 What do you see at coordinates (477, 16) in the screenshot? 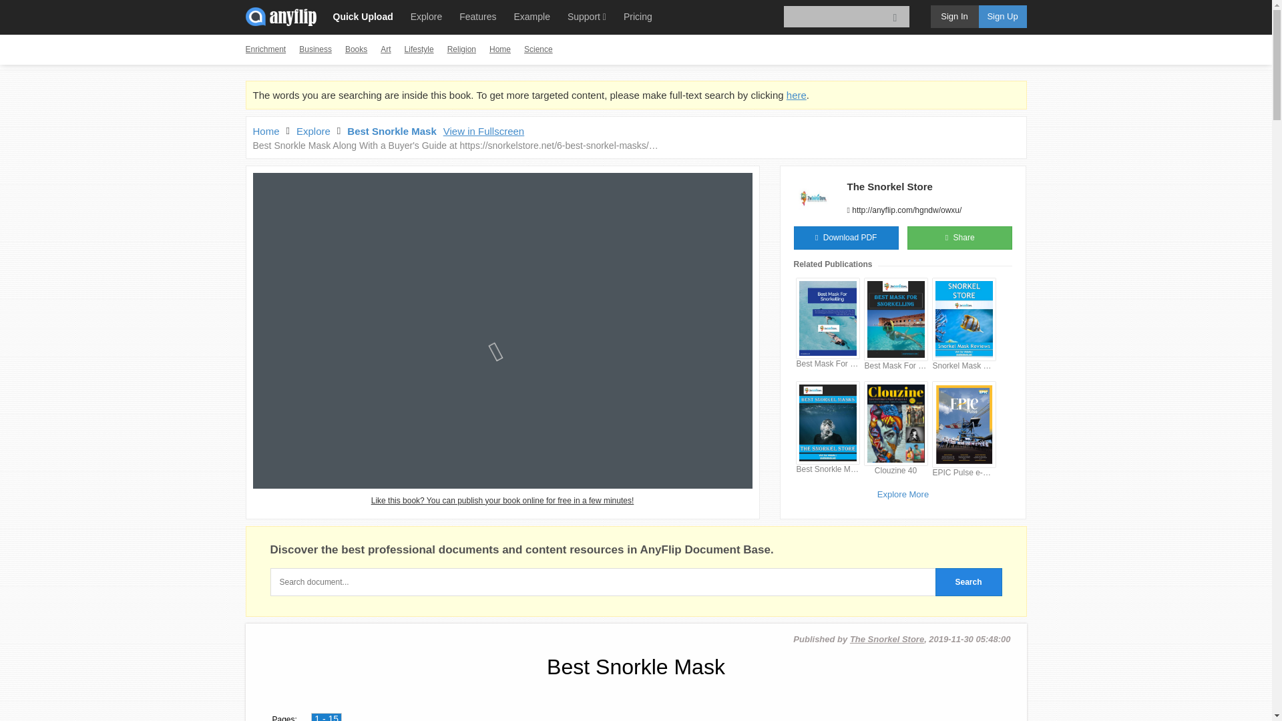
I see `Features` at bounding box center [477, 16].